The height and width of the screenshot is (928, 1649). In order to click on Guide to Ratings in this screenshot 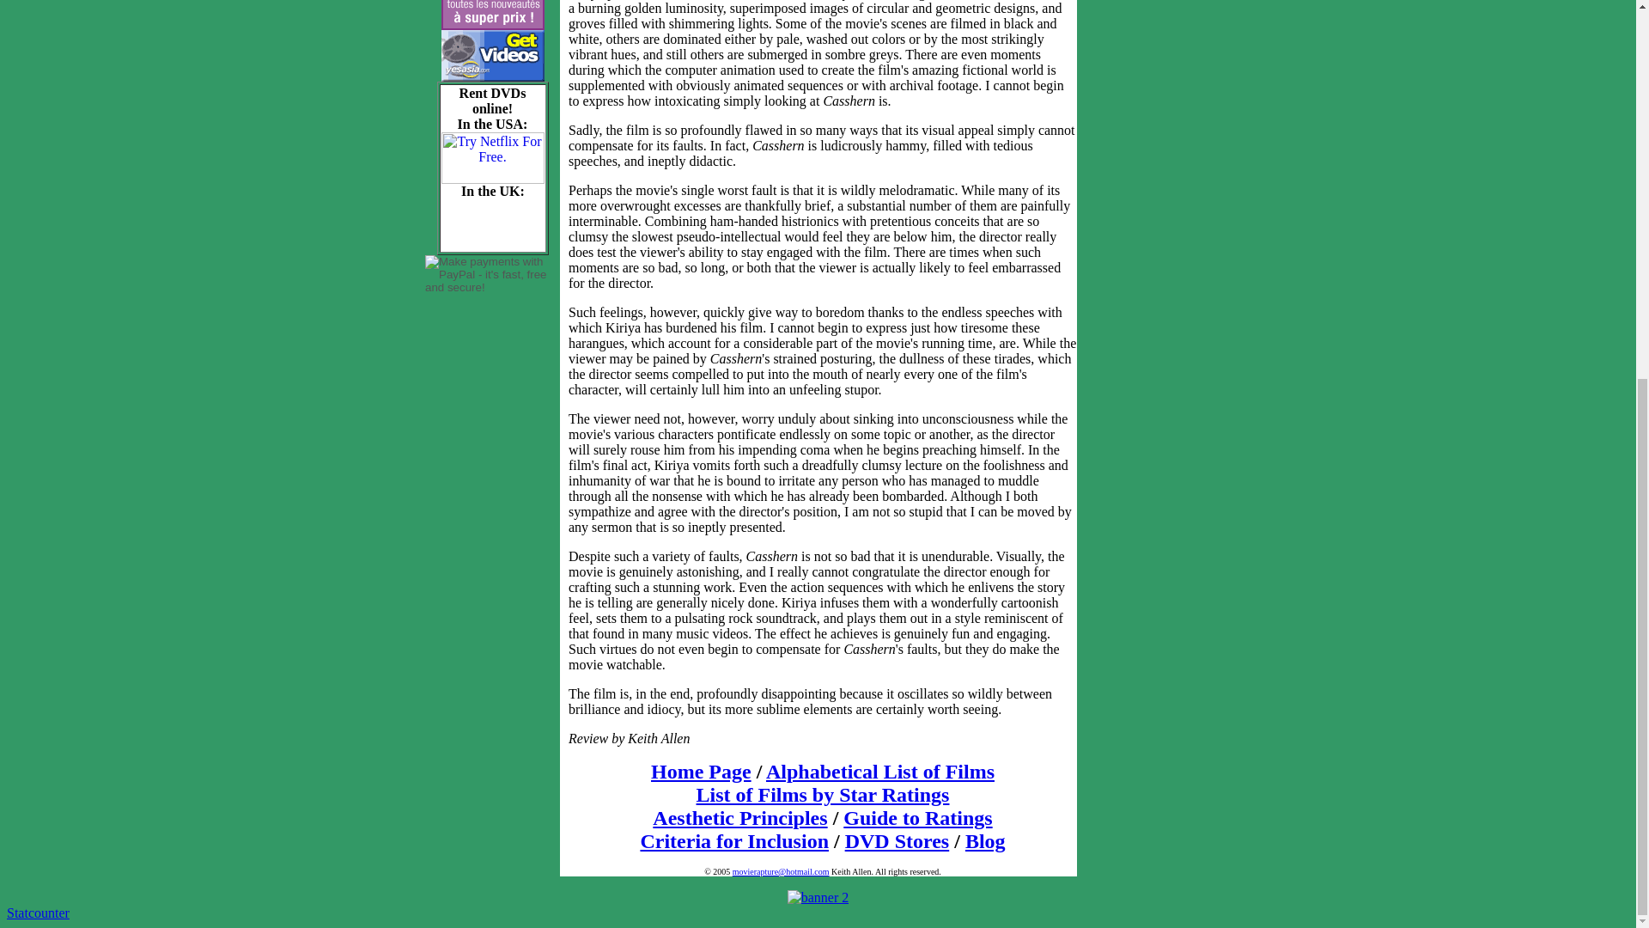, I will do `click(917, 818)`.